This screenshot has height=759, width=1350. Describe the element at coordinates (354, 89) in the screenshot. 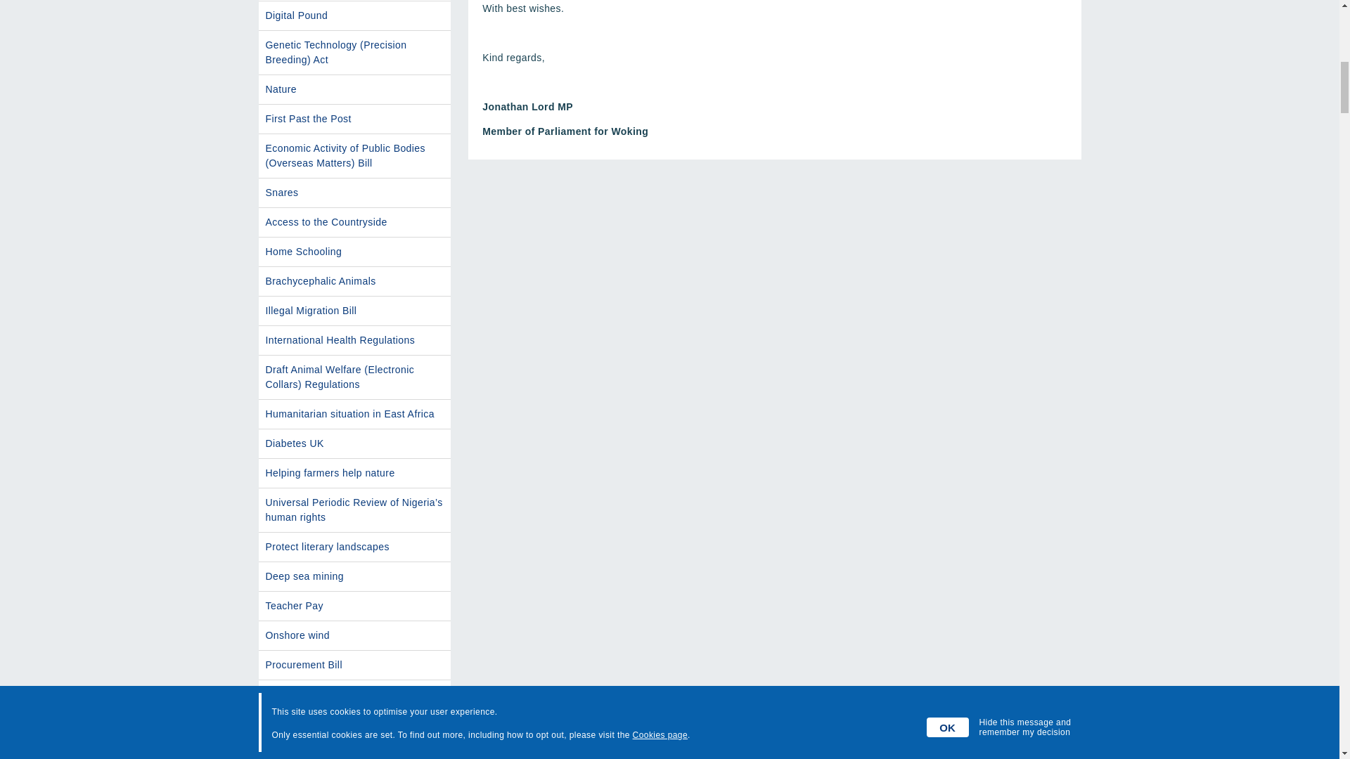

I see `Nature` at that location.